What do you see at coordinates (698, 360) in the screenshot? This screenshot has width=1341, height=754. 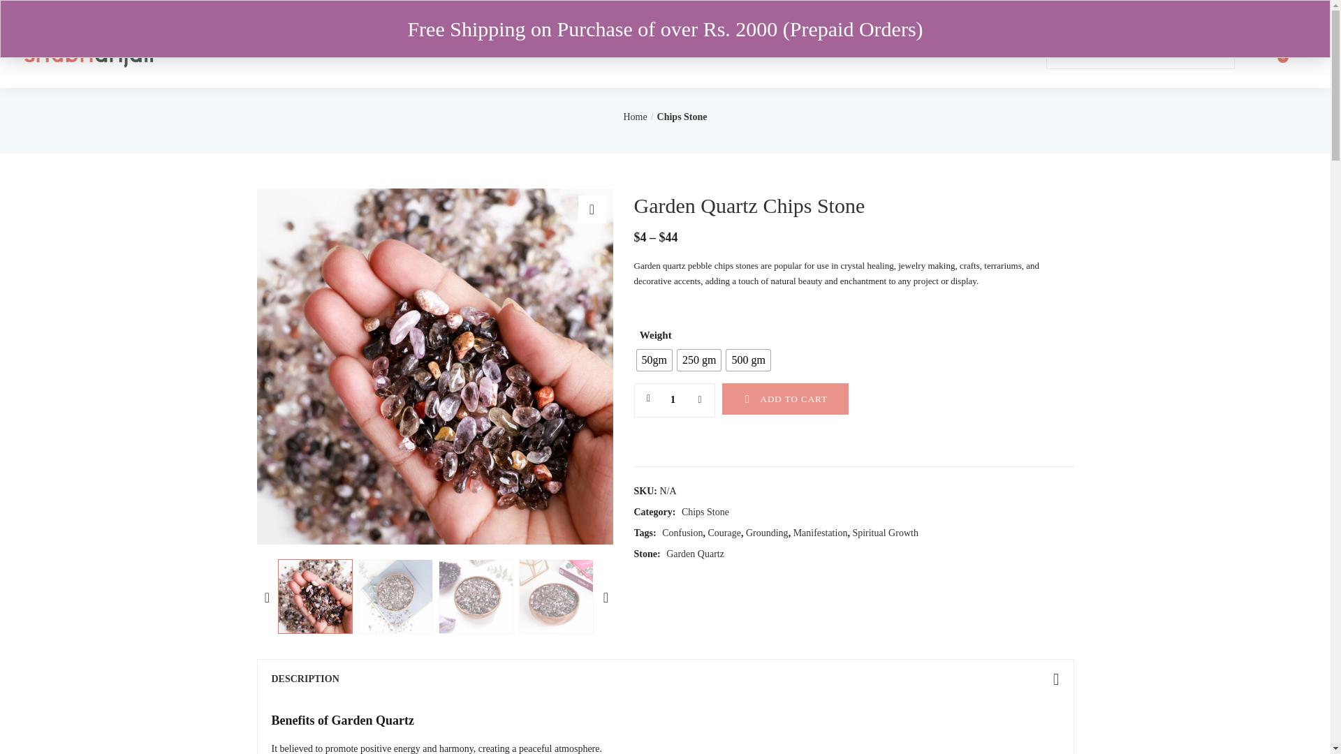 I see `250 gm` at bounding box center [698, 360].